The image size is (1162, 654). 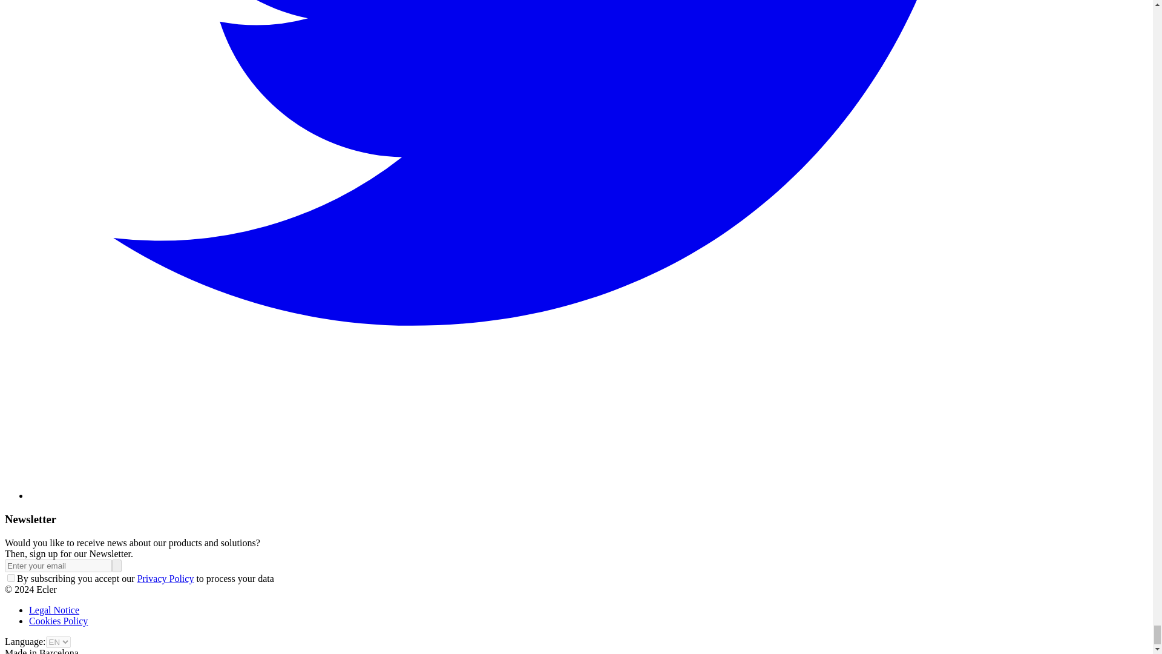 What do you see at coordinates (58, 621) in the screenshot?
I see `Cookies Policy` at bounding box center [58, 621].